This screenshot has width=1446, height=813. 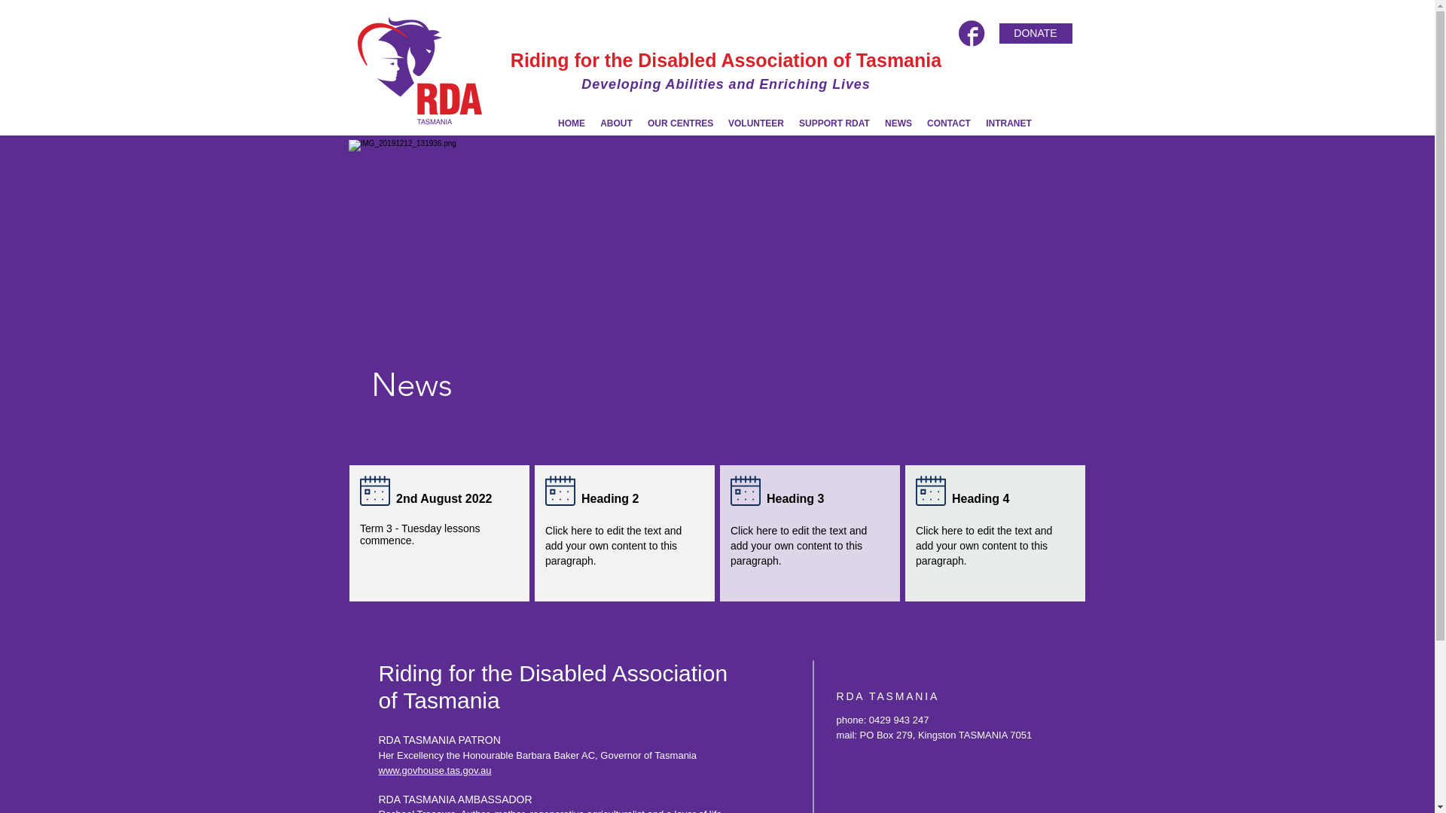 What do you see at coordinates (898, 123) in the screenshot?
I see `NEWS` at bounding box center [898, 123].